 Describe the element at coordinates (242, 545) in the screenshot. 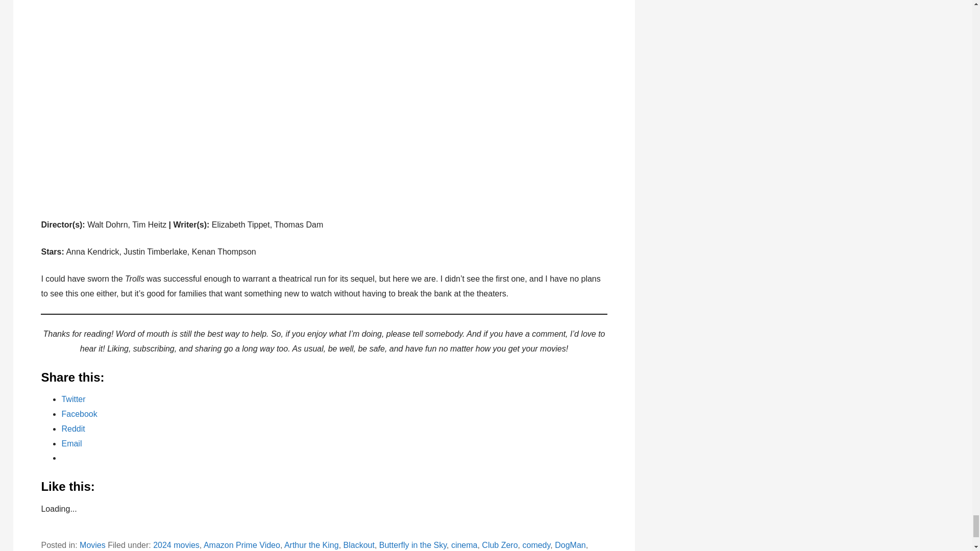

I see `Amazon Prime Video` at that location.